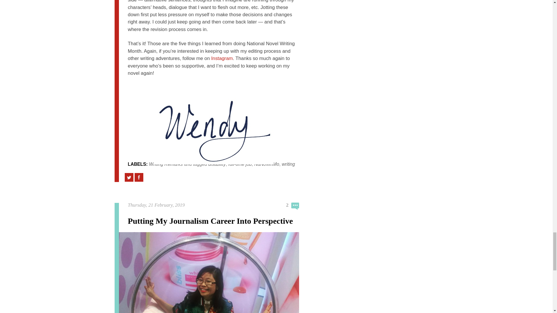 The height and width of the screenshot is (313, 557). Describe the element at coordinates (222, 58) in the screenshot. I see `Instagram` at that location.